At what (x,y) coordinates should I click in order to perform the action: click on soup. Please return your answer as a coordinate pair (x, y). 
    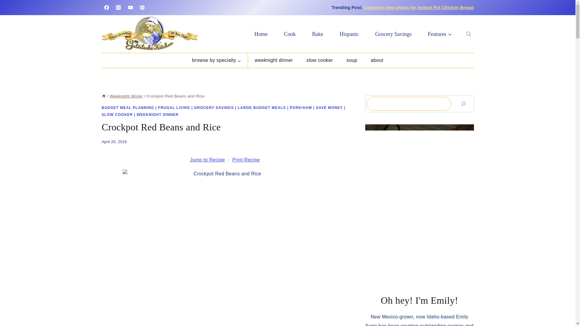
    Looking at the image, I should click on (352, 60).